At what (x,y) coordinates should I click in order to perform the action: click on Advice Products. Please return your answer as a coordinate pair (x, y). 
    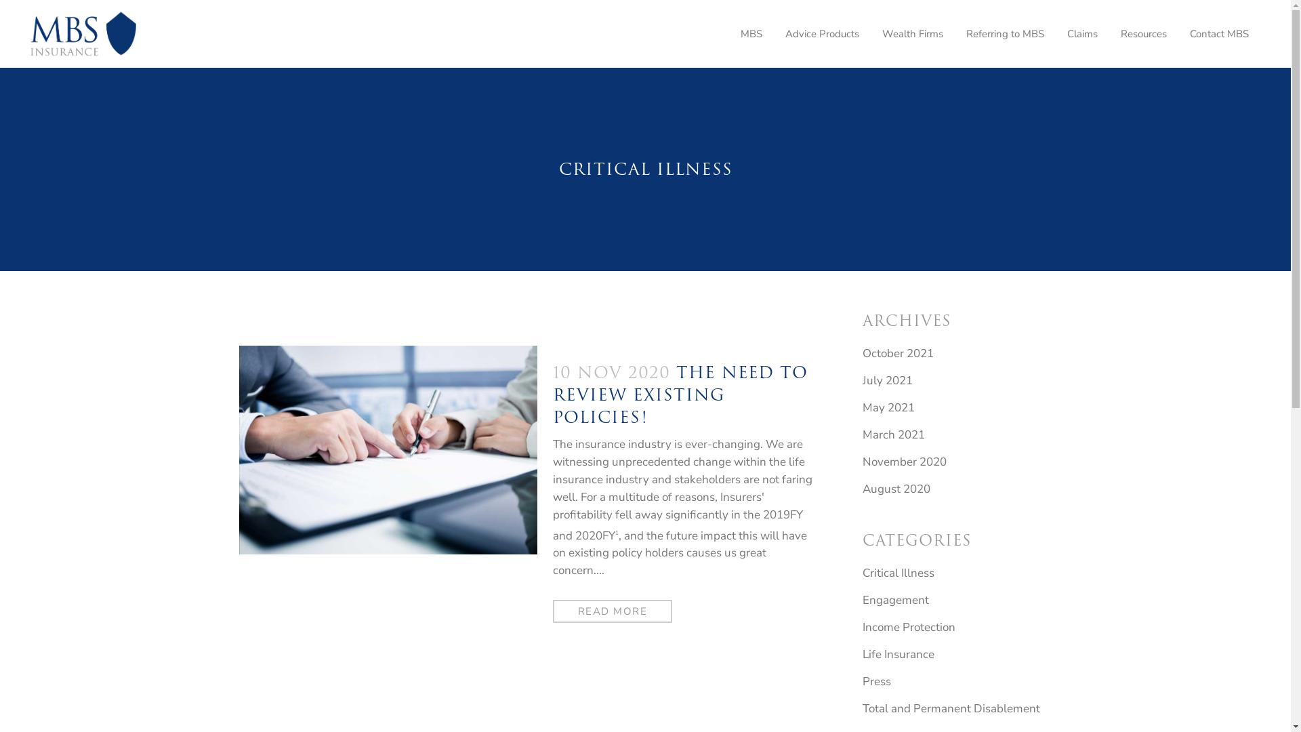
    Looking at the image, I should click on (823, 34).